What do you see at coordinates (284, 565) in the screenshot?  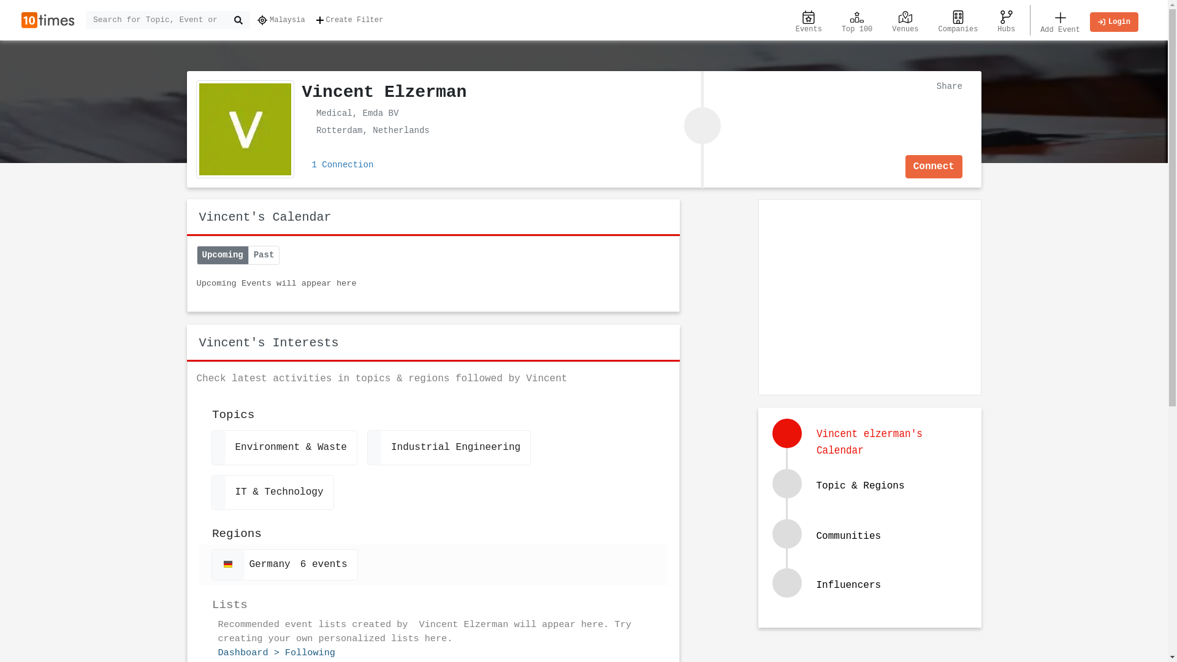 I see `Germany
6 events` at bounding box center [284, 565].